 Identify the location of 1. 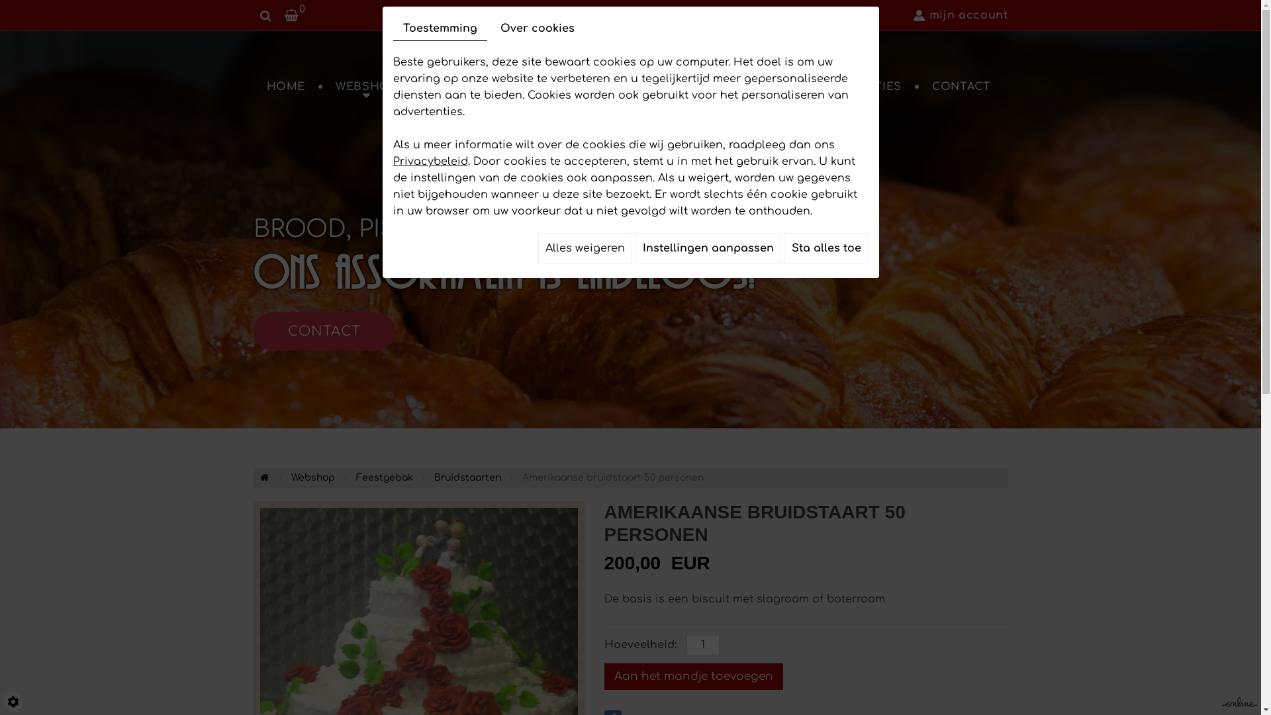
(702, 645).